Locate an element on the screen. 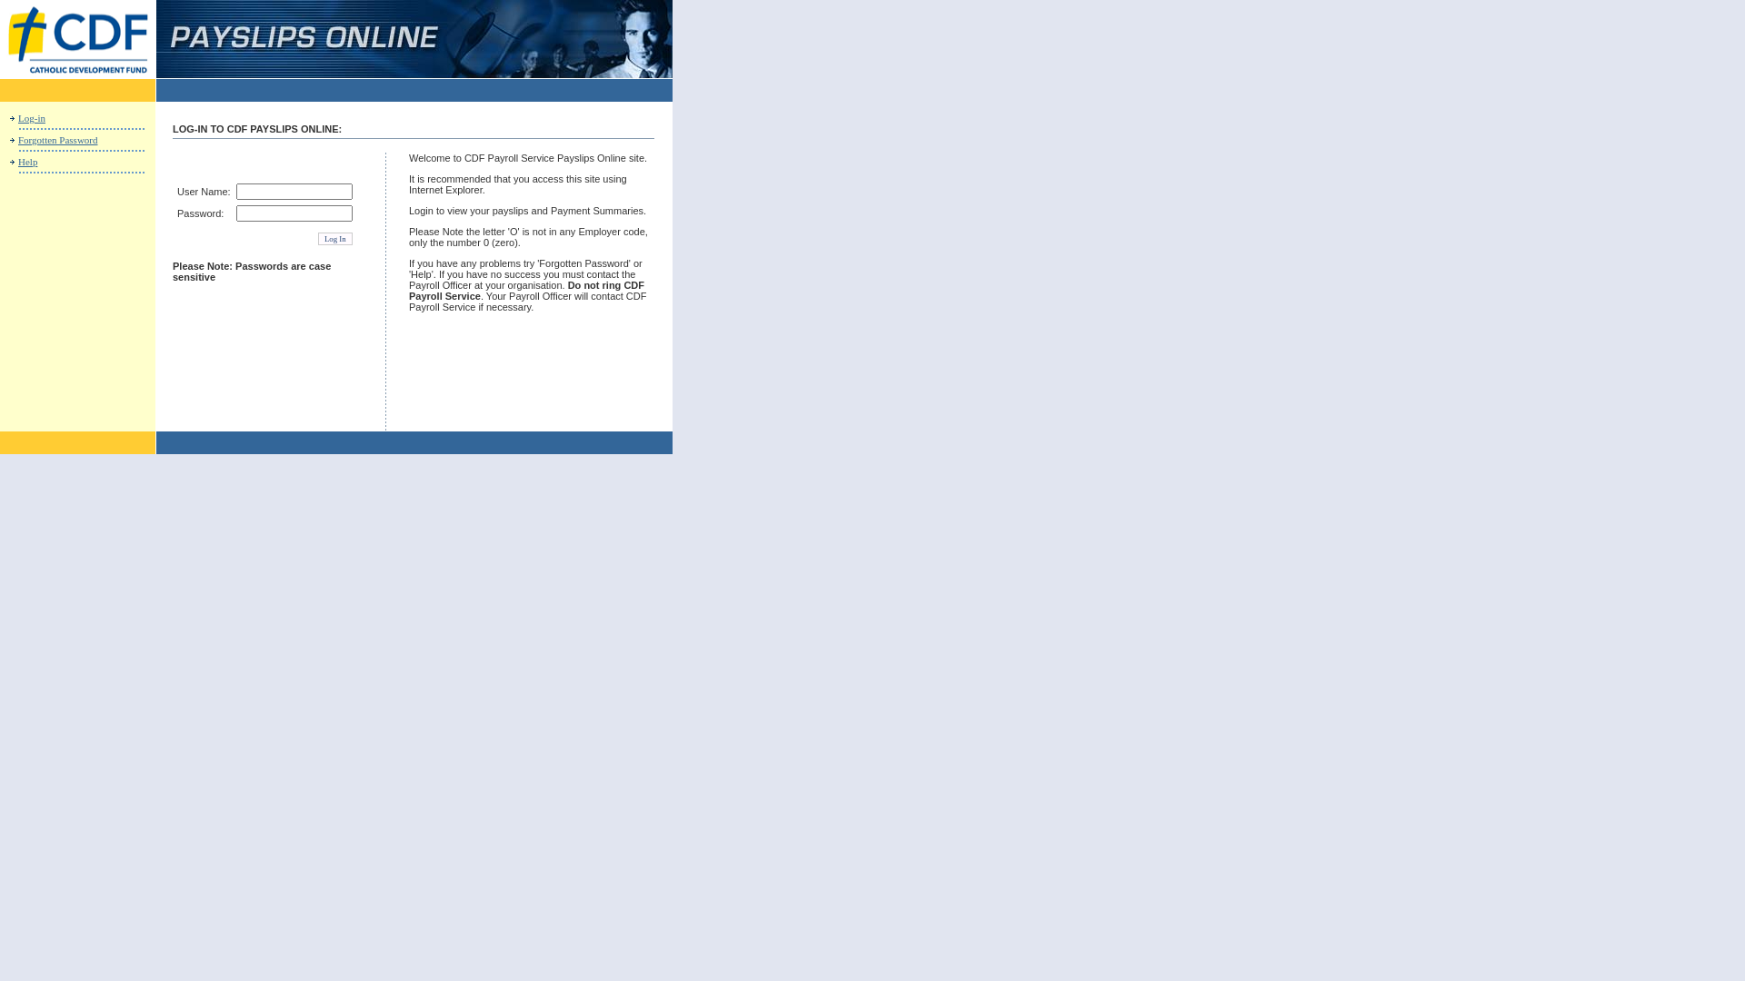 This screenshot has height=981, width=1745. Log In is located at coordinates (335, 239).